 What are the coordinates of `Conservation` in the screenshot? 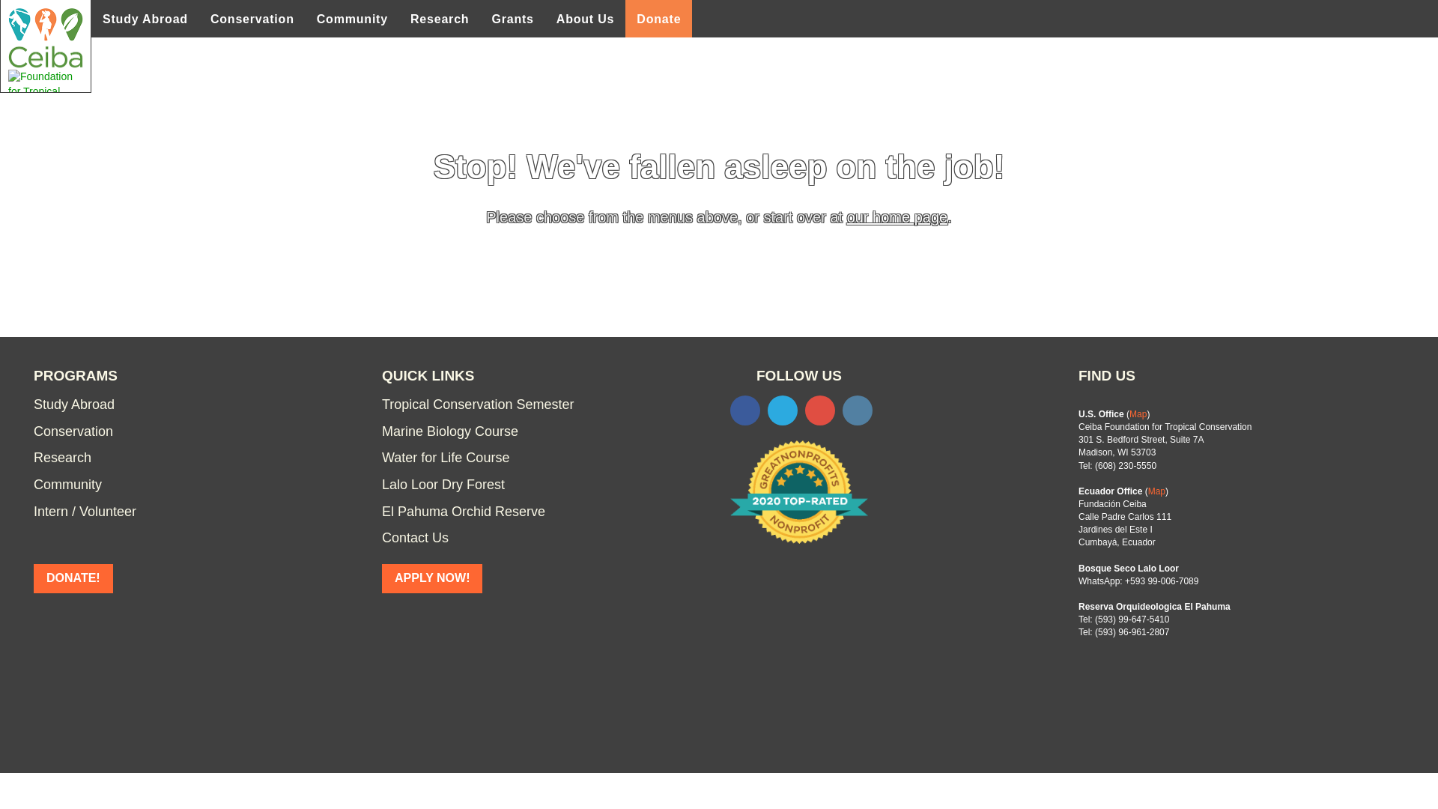 It's located at (252, 18).